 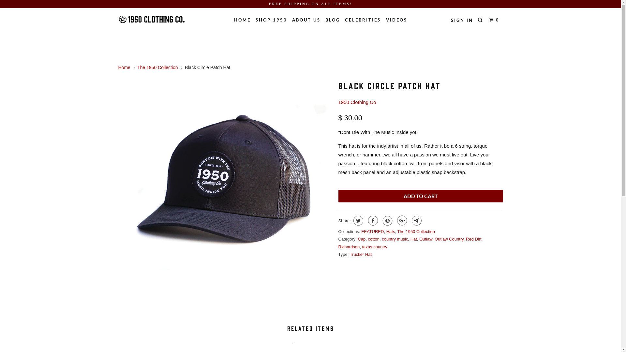 I want to click on Share this on Facebook, so click(x=372, y=221).